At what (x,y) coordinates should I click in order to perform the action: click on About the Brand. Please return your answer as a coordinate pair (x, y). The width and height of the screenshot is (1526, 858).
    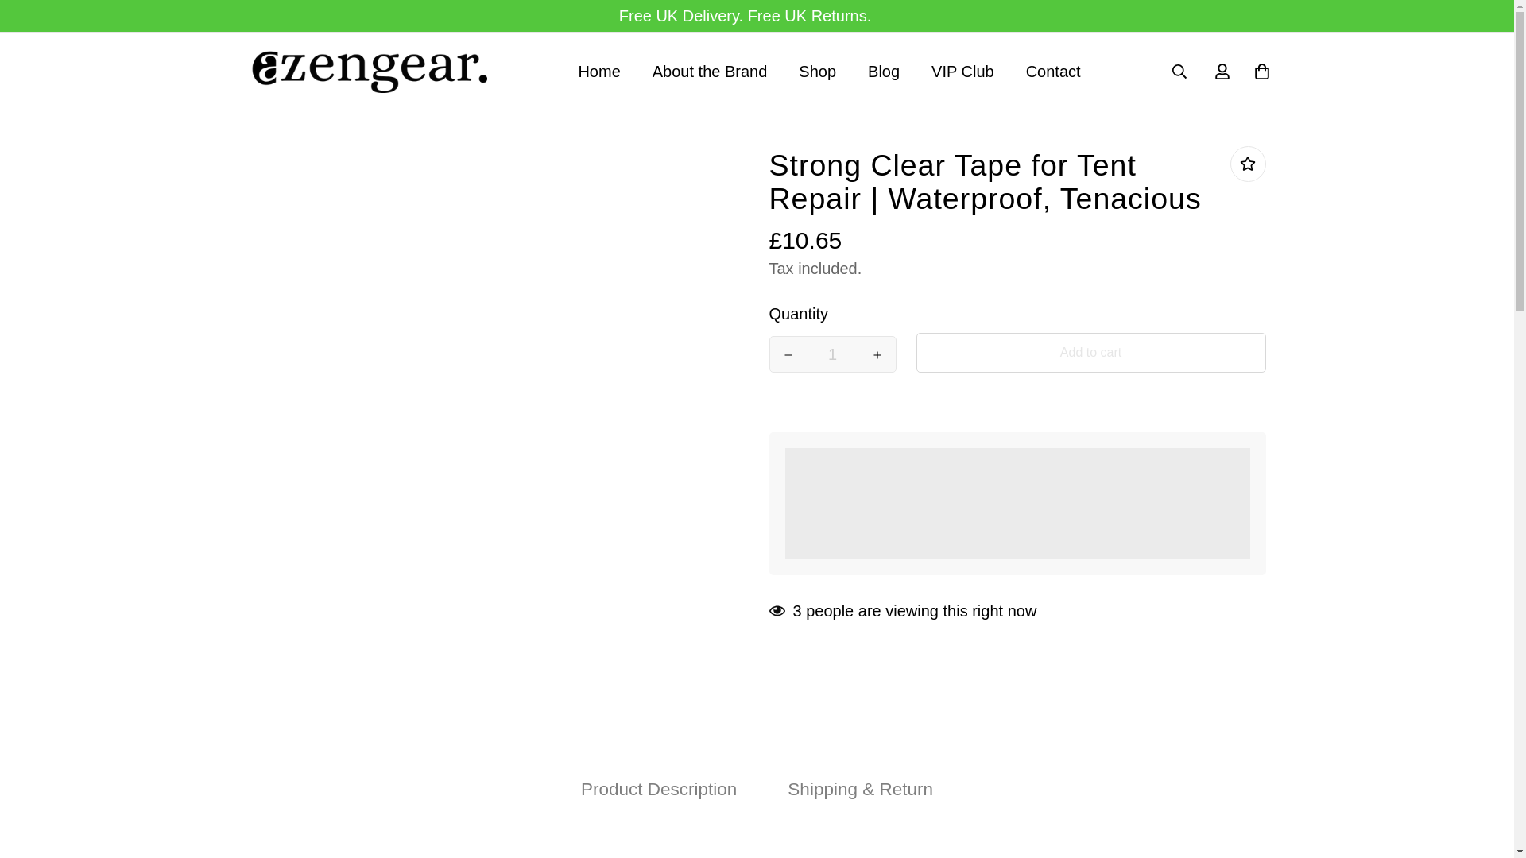
    Looking at the image, I should click on (598, 71).